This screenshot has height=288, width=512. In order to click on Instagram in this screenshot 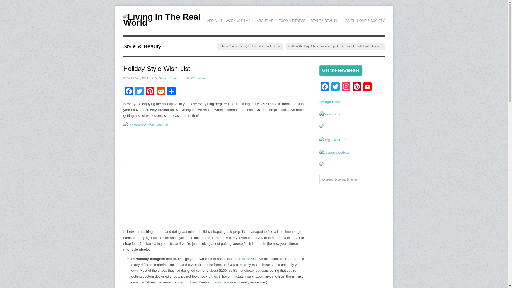, I will do `click(346, 87)`.